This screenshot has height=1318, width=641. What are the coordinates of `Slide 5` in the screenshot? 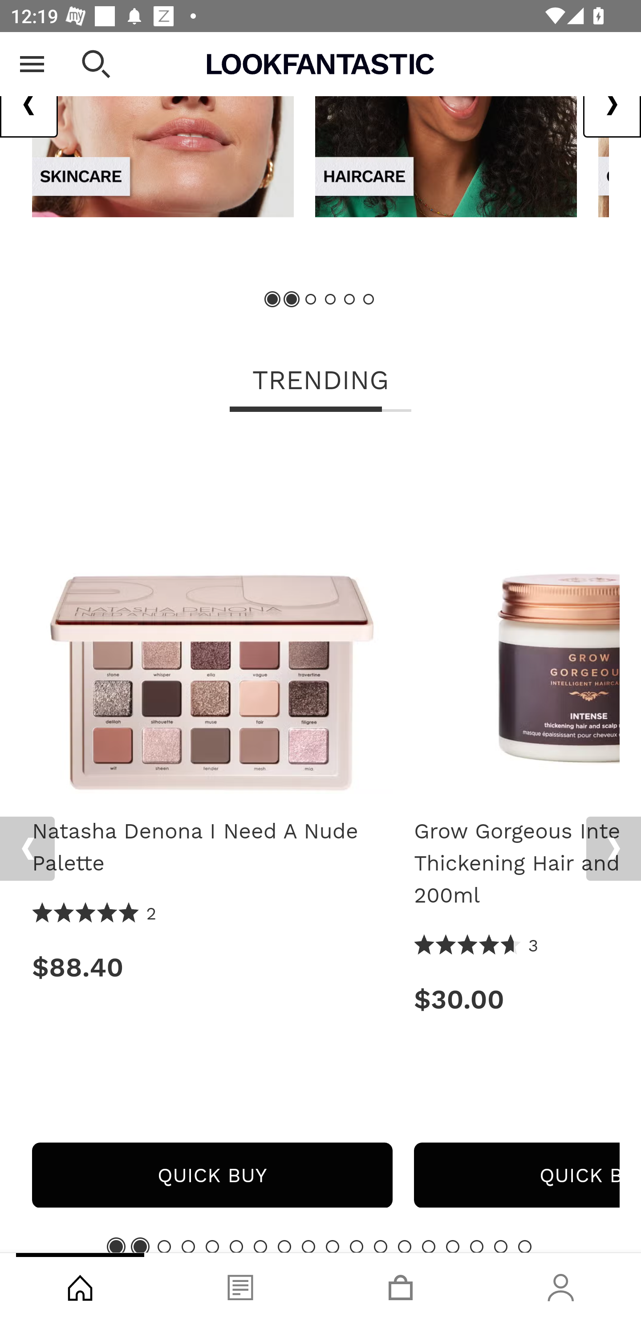 It's located at (349, 300).